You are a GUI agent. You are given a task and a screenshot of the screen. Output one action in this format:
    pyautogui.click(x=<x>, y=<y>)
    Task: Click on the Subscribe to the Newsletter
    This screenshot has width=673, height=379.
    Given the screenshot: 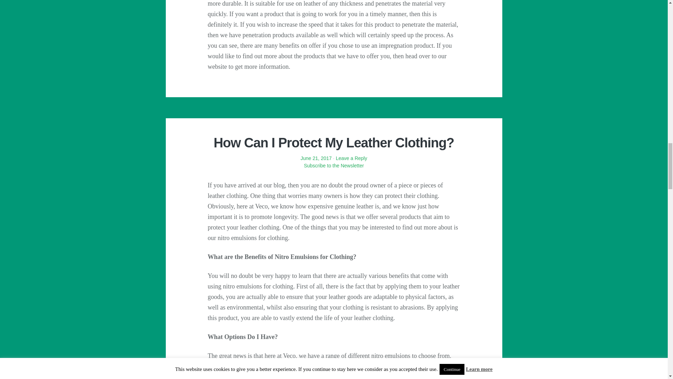 What is the action you would take?
    pyautogui.click(x=333, y=169)
    